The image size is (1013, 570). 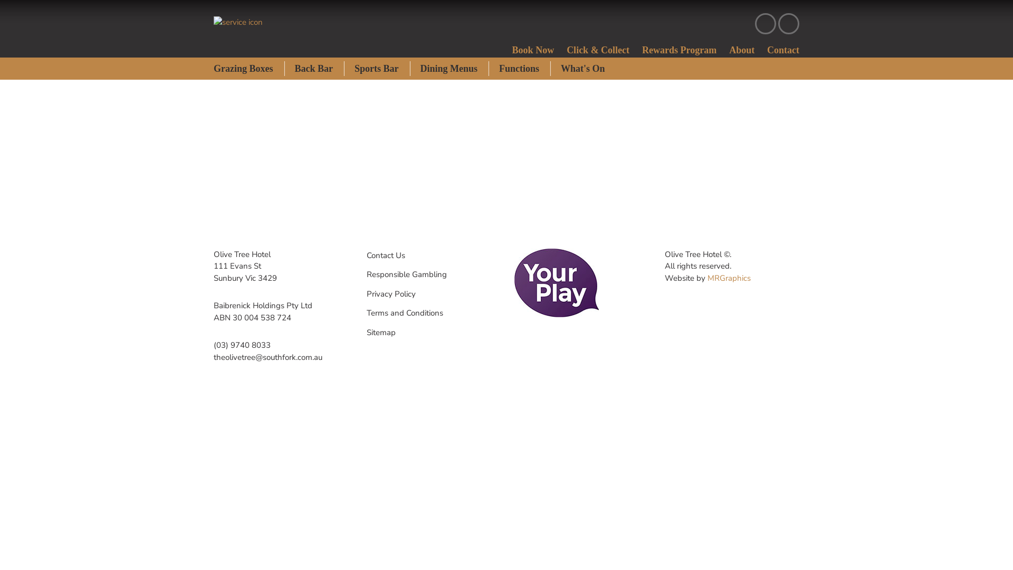 I want to click on Contact Us, so click(x=386, y=255).